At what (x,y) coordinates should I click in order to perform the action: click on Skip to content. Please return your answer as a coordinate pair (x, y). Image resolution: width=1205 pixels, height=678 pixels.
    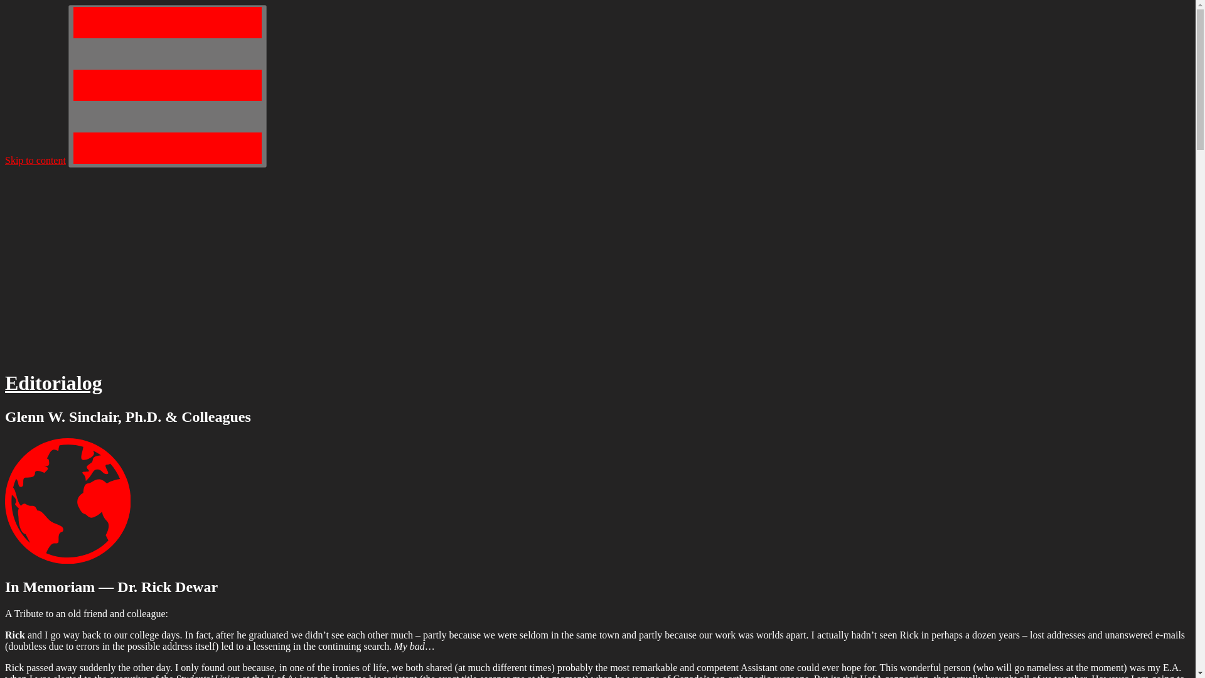
    Looking at the image, I should click on (35, 160).